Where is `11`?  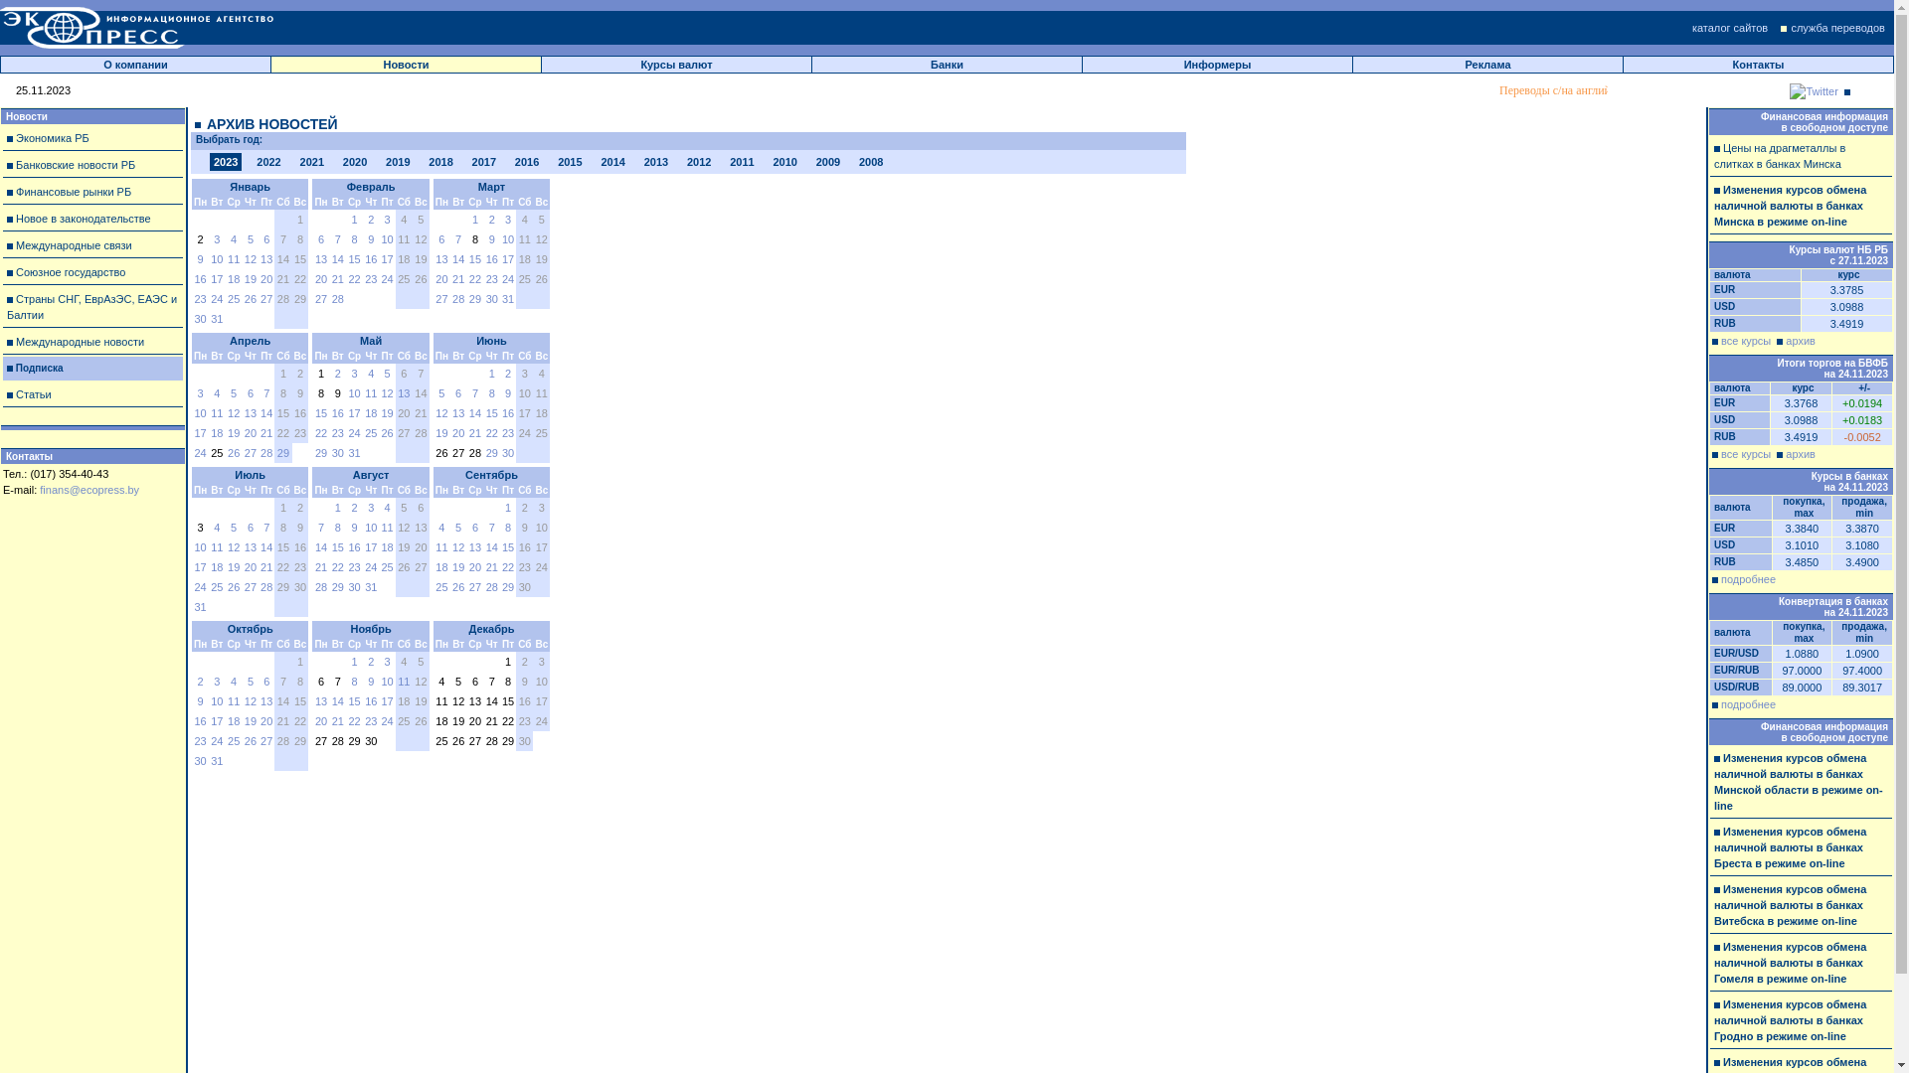
11 is located at coordinates (371, 393).